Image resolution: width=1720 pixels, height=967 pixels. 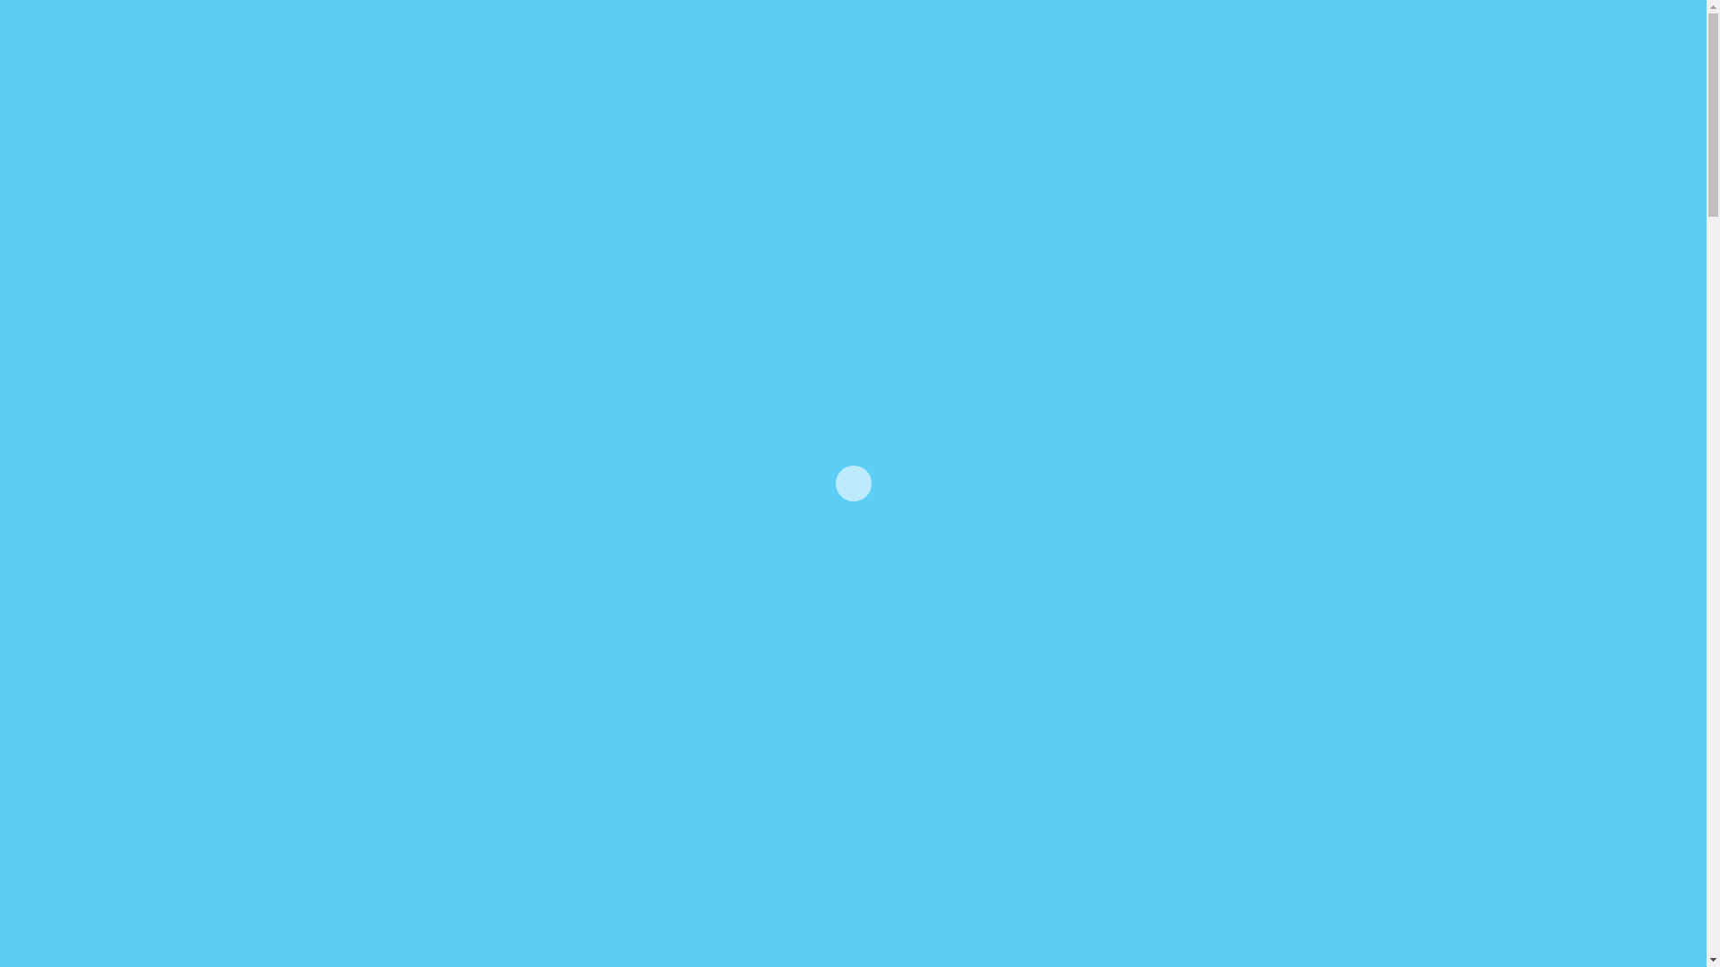 I want to click on Swim Proficiency , so click(x=394, y=737).